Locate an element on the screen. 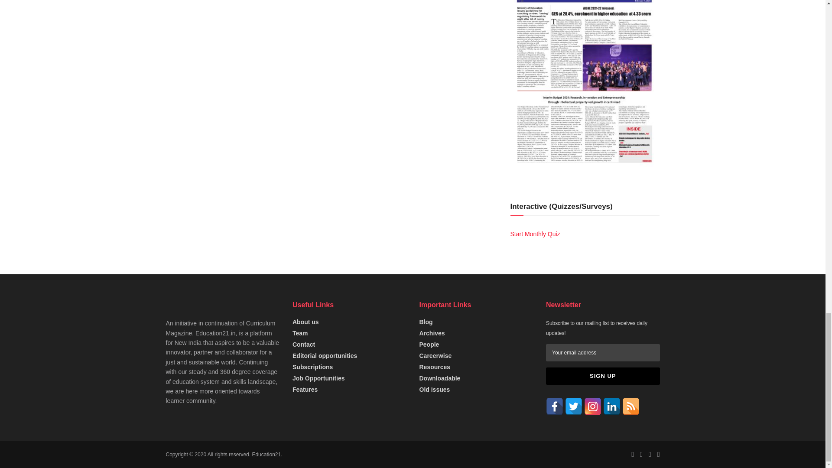 Image resolution: width=832 pixels, height=468 pixels. Facebook is located at coordinates (554, 406).